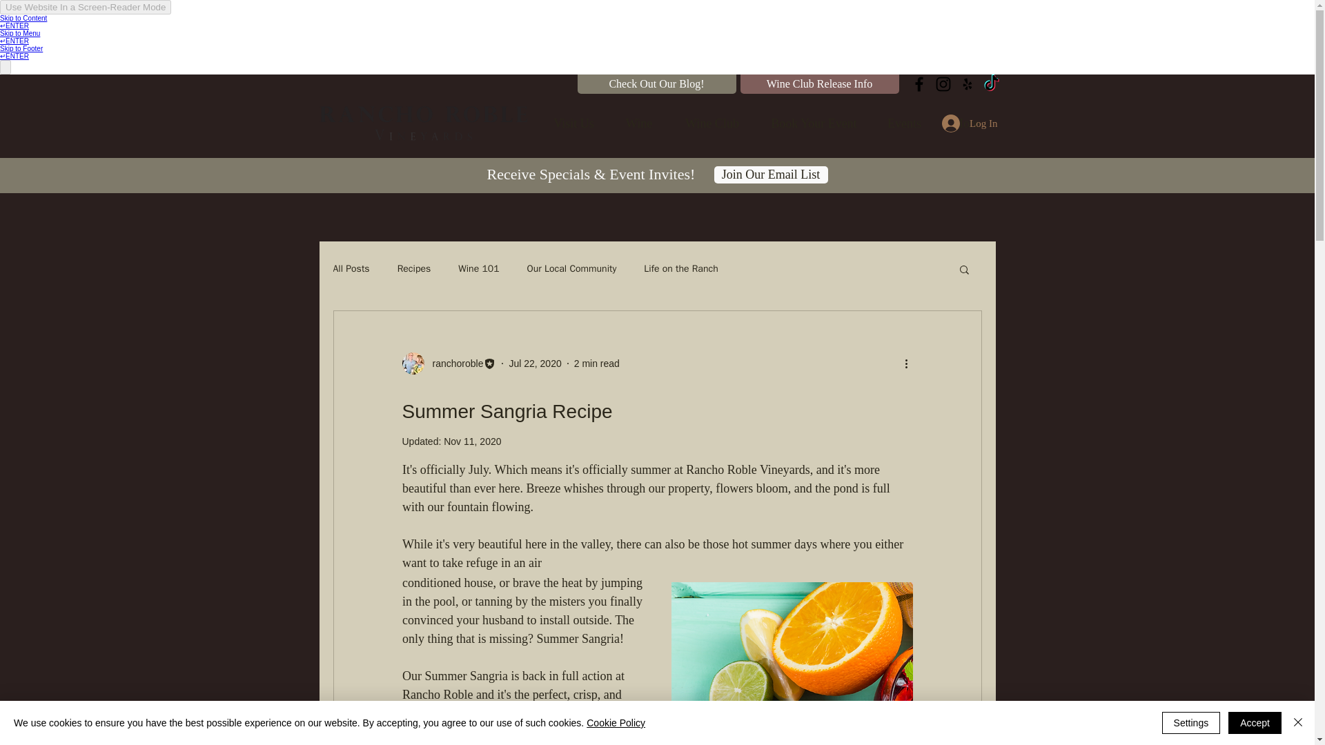 The height and width of the screenshot is (745, 1325). Describe the element at coordinates (351, 269) in the screenshot. I see `All Posts` at that location.